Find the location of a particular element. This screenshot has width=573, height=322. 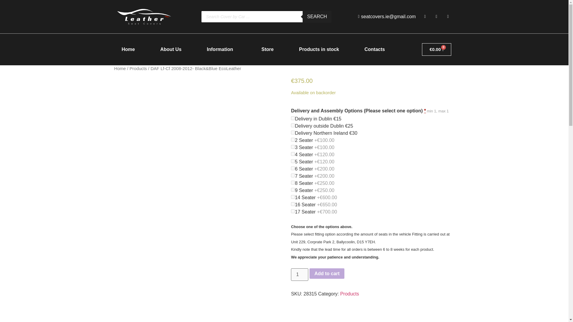

Store is located at coordinates (267, 49).